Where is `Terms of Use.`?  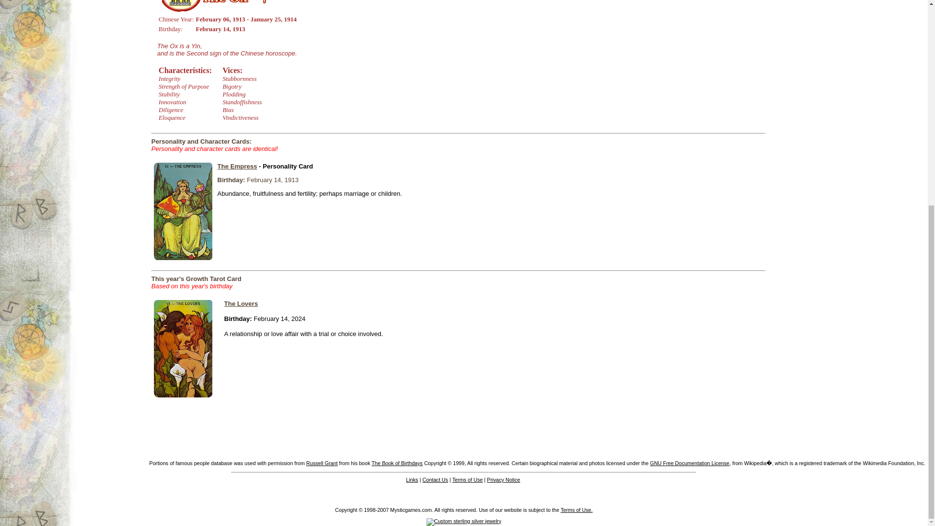
Terms of Use. is located at coordinates (577, 510).